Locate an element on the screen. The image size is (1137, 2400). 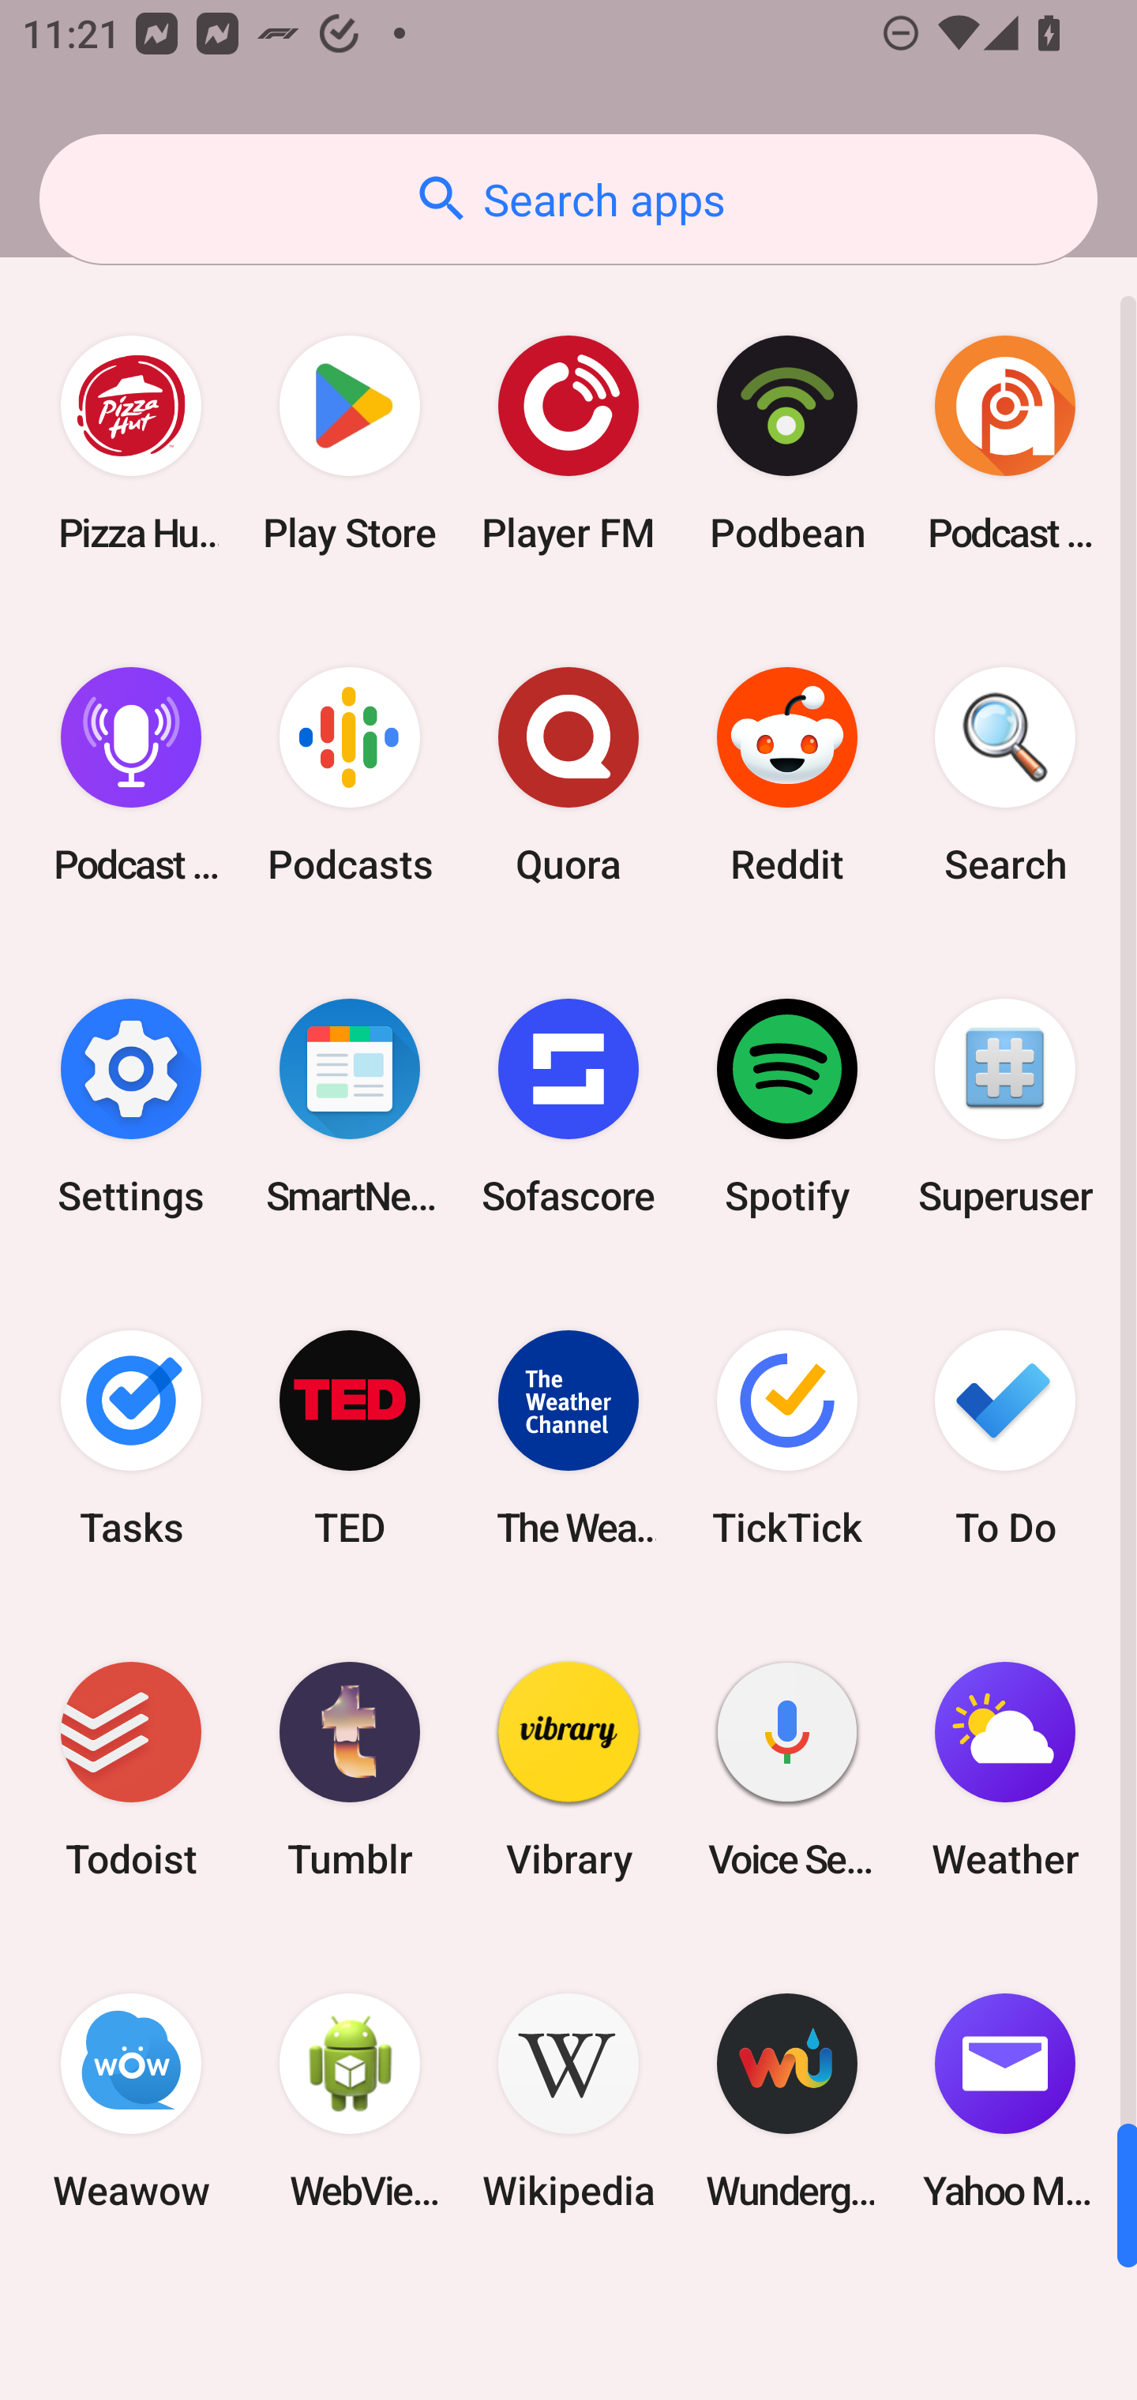
TickTick is located at coordinates (786, 1437).